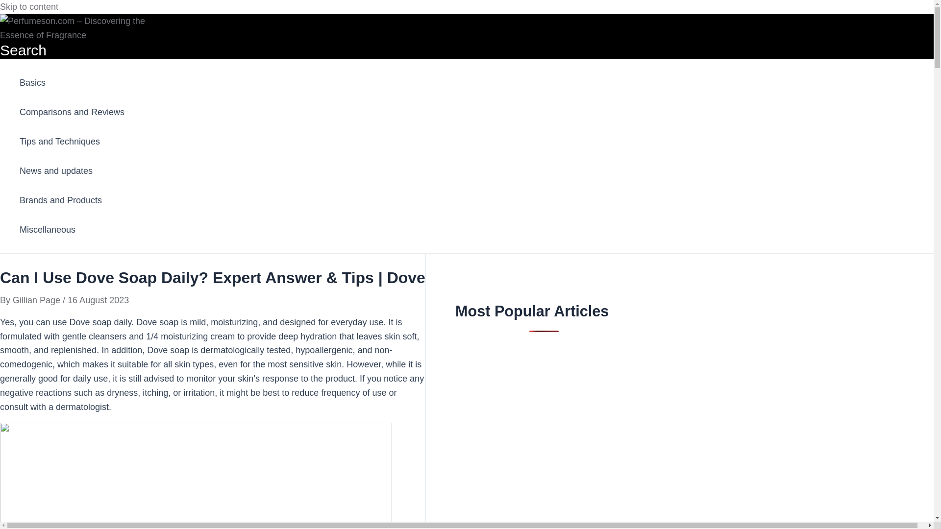  Describe the element at coordinates (38, 300) in the screenshot. I see `View all posts by Gillian Page` at that location.